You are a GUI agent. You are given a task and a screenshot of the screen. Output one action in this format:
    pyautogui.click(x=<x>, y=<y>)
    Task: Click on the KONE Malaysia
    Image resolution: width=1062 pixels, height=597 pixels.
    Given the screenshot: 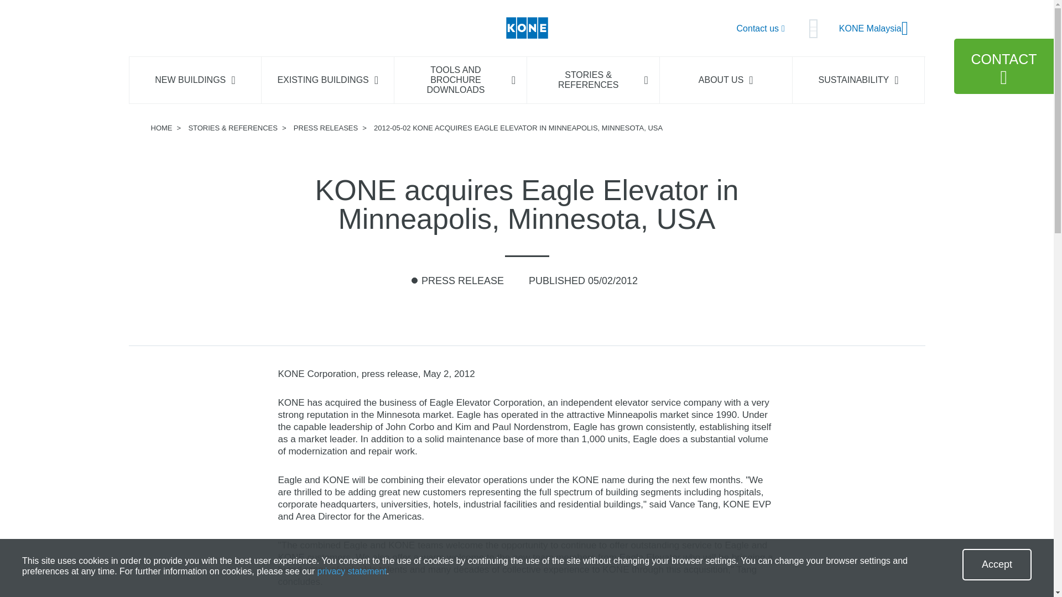 What is the action you would take?
    pyautogui.click(x=874, y=28)
    